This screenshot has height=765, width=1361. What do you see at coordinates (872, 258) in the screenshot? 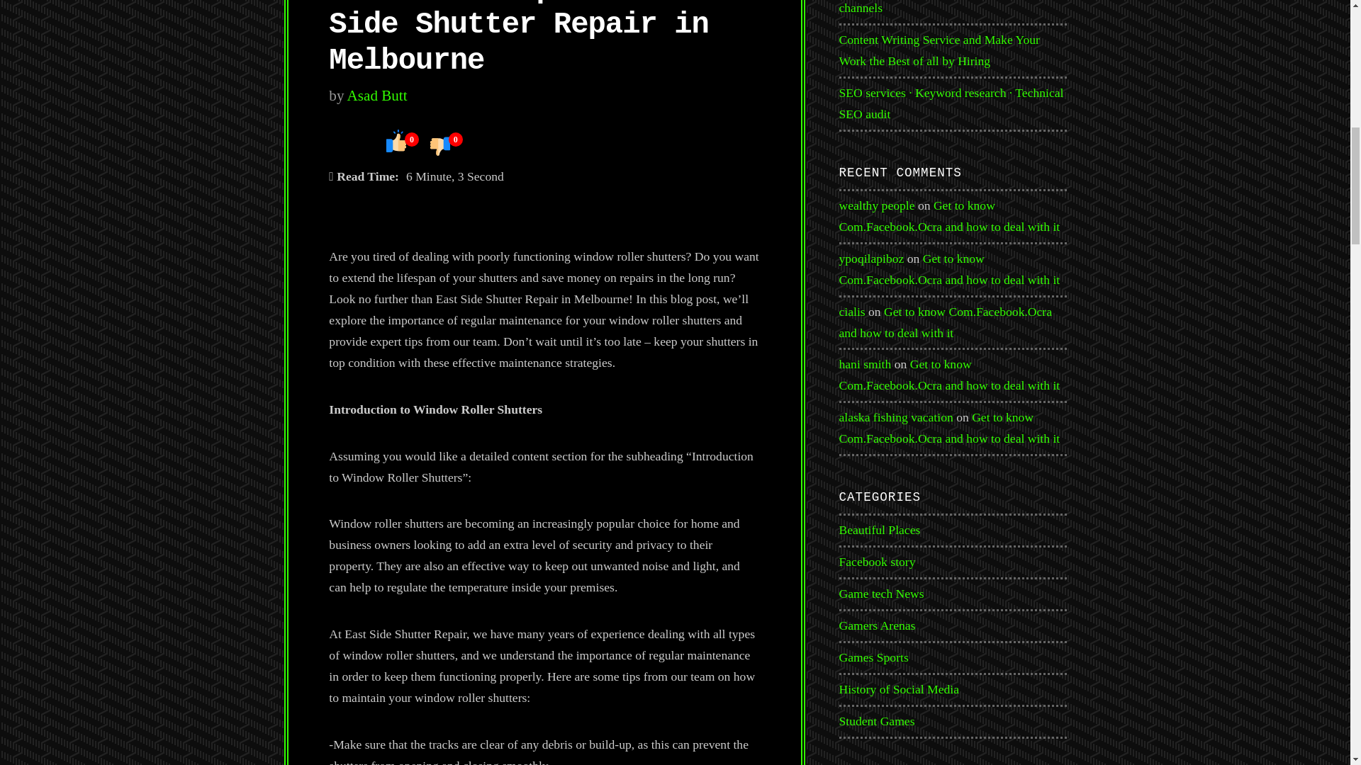
I see `ypoqilapiboz` at bounding box center [872, 258].